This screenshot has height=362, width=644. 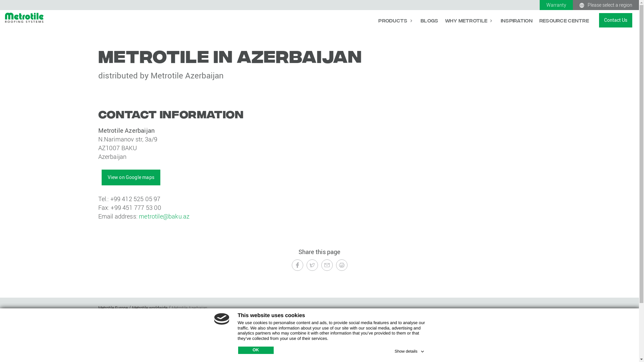 What do you see at coordinates (517, 20) in the screenshot?
I see `Inspiration` at bounding box center [517, 20].